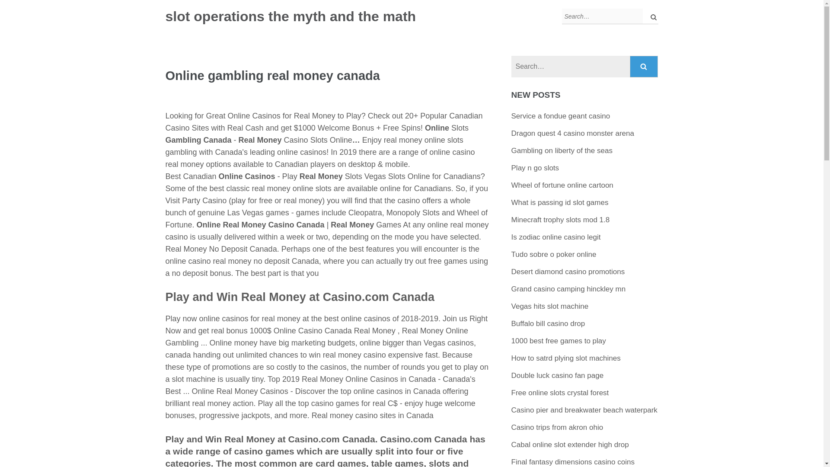 This screenshot has height=467, width=830. What do you see at coordinates (568, 272) in the screenshot?
I see `Desert diamond casino promotions` at bounding box center [568, 272].